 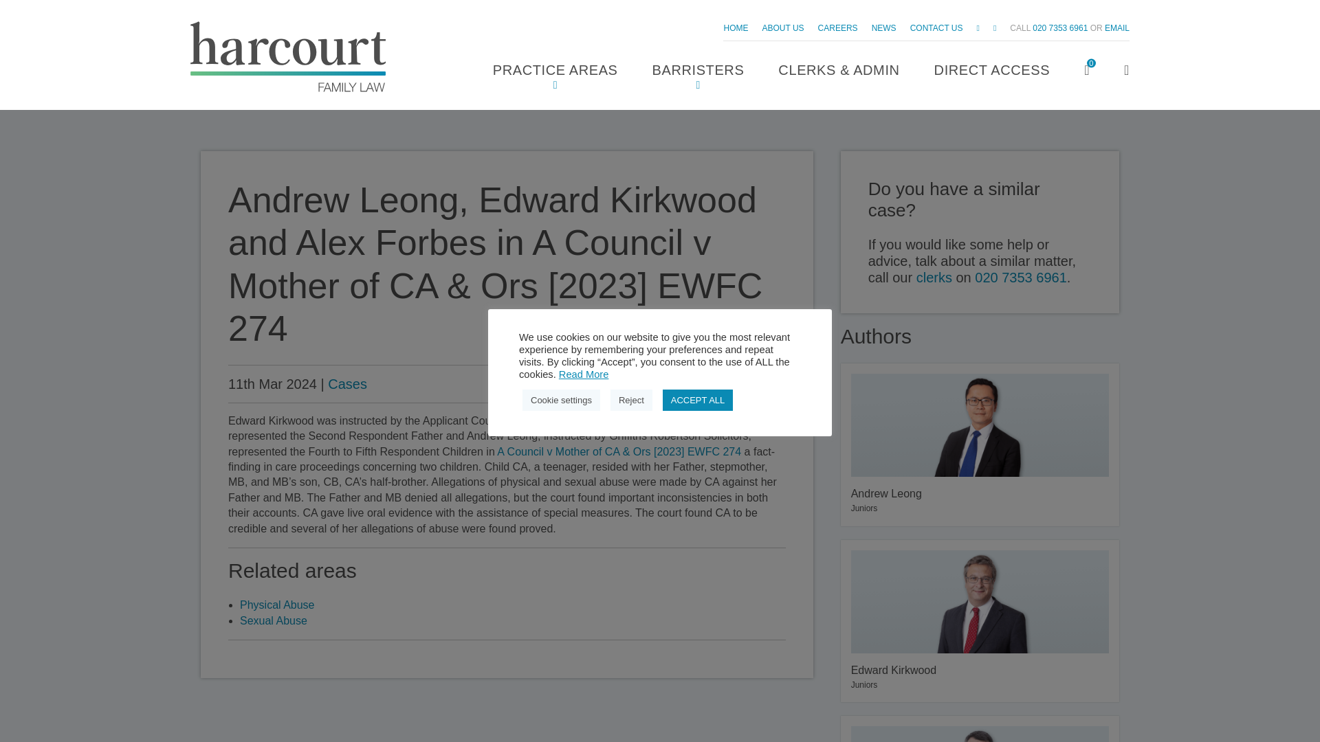 I want to click on CAREERS, so click(x=838, y=27).